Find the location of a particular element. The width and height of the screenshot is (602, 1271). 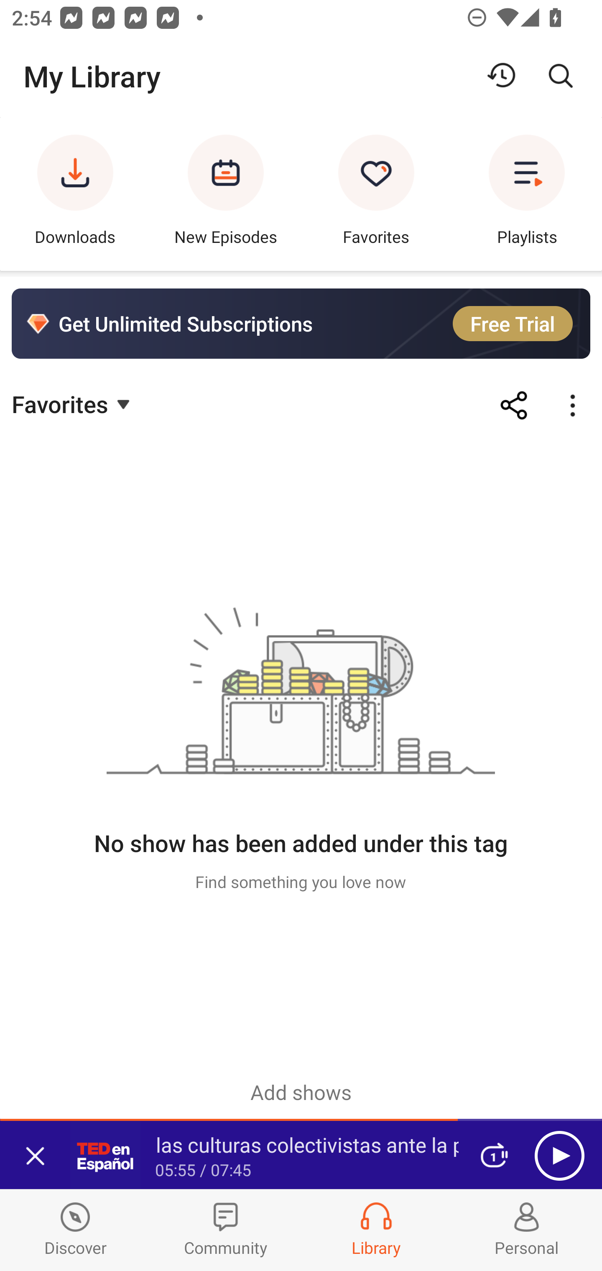

Community is located at coordinates (226, 1230).